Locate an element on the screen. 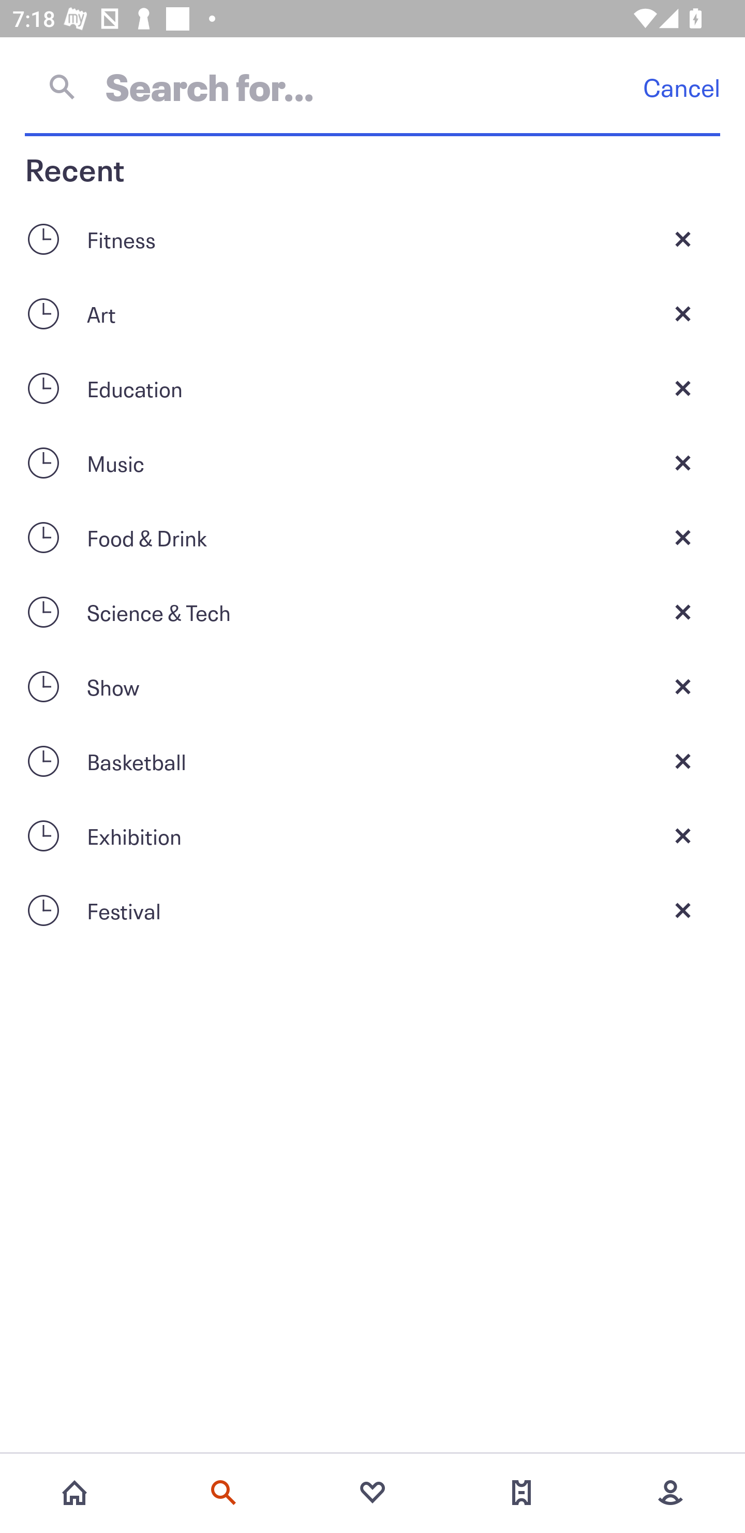 This screenshot has width=745, height=1533. Music Close current screen is located at coordinates (373, 462).